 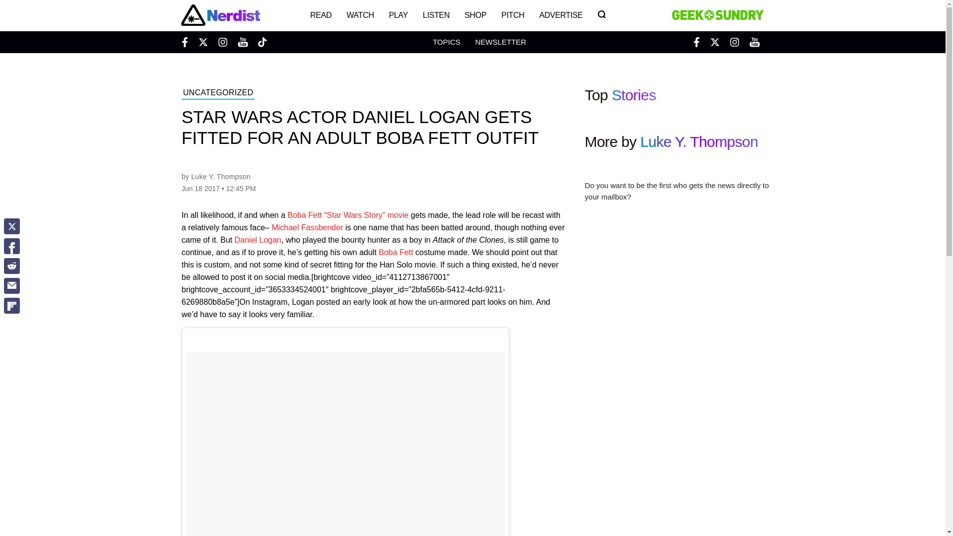 I want to click on Michael Fassbender, so click(x=307, y=227).